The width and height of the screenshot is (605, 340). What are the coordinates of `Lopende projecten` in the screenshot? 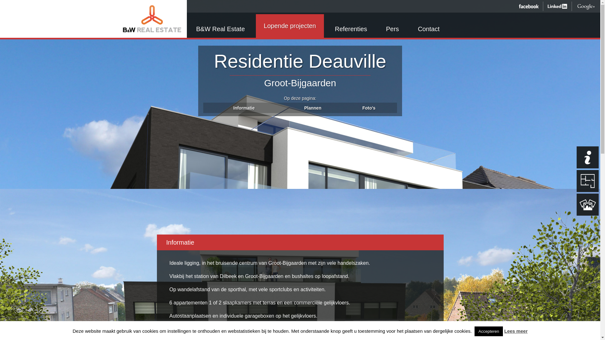 It's located at (290, 26).